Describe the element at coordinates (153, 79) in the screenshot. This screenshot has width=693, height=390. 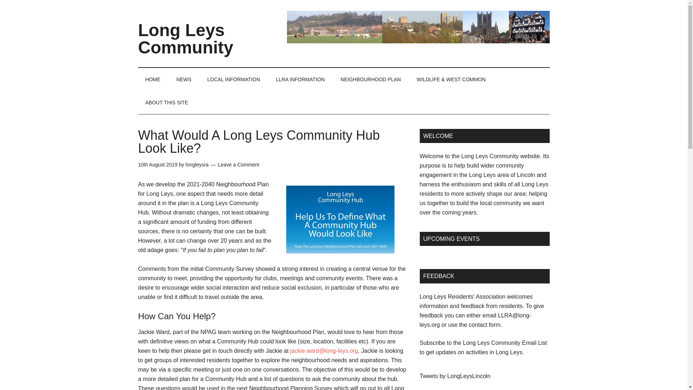
I see `HOME` at that location.